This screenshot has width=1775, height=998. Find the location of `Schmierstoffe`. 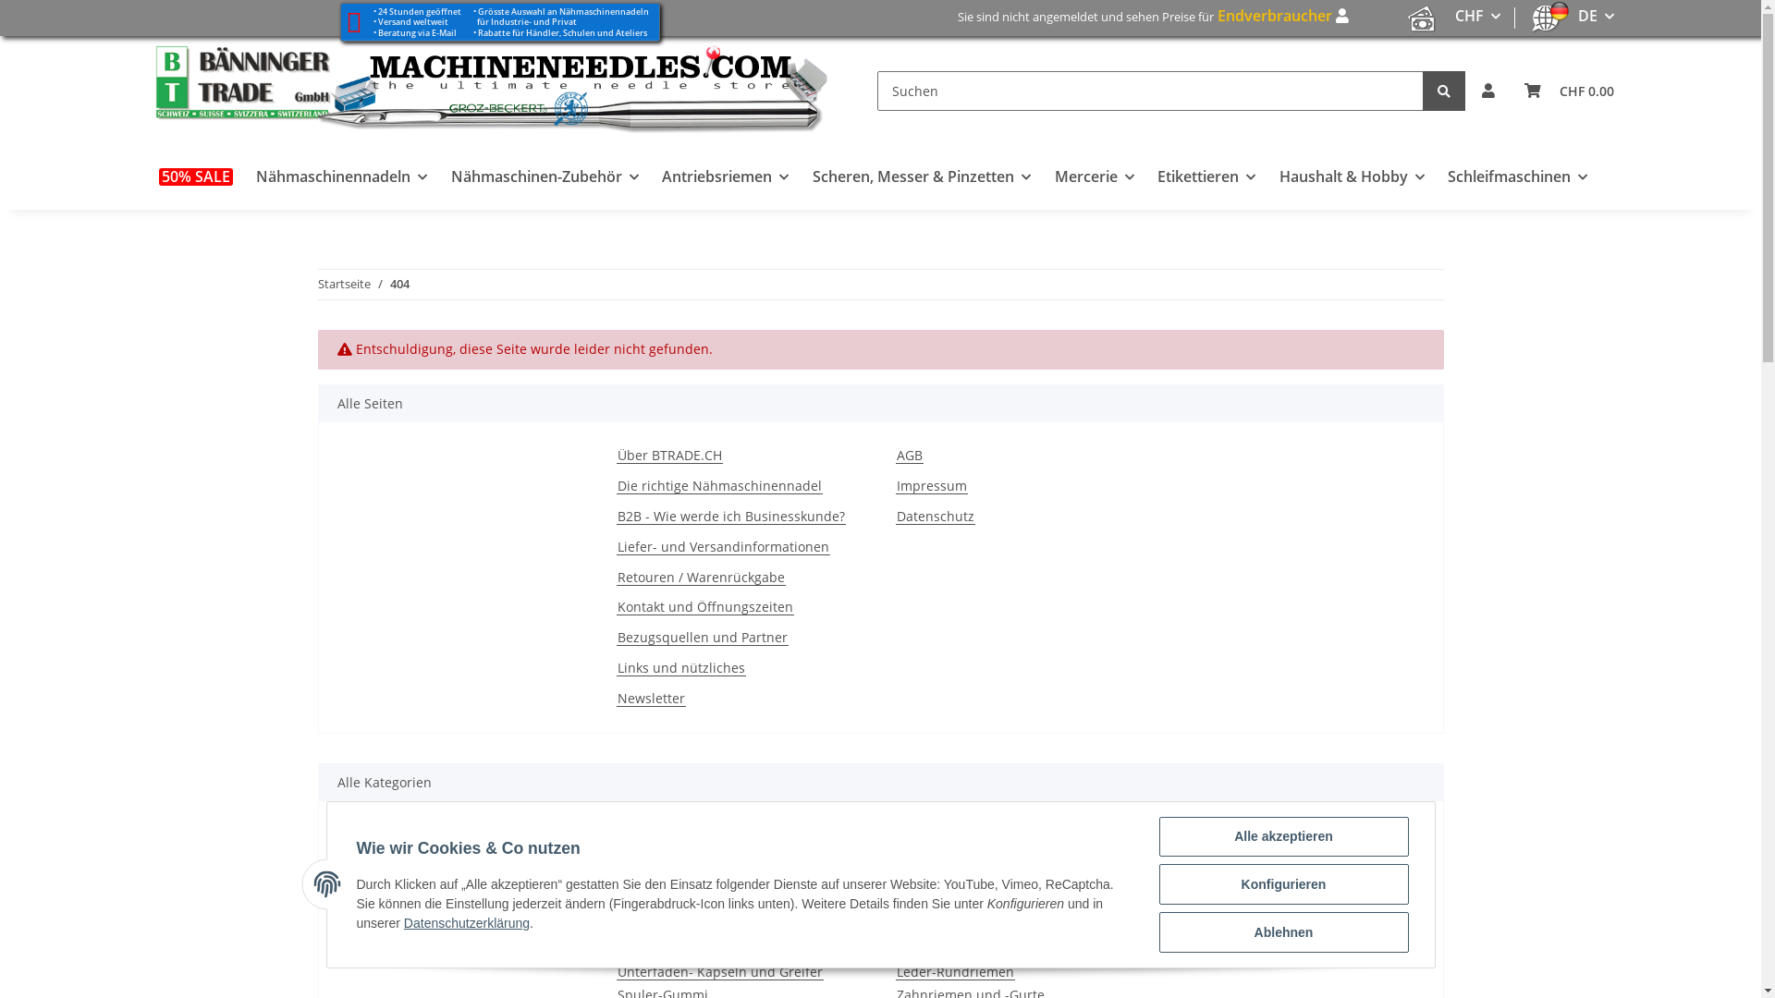

Schmierstoffe is located at coordinates (660, 882).